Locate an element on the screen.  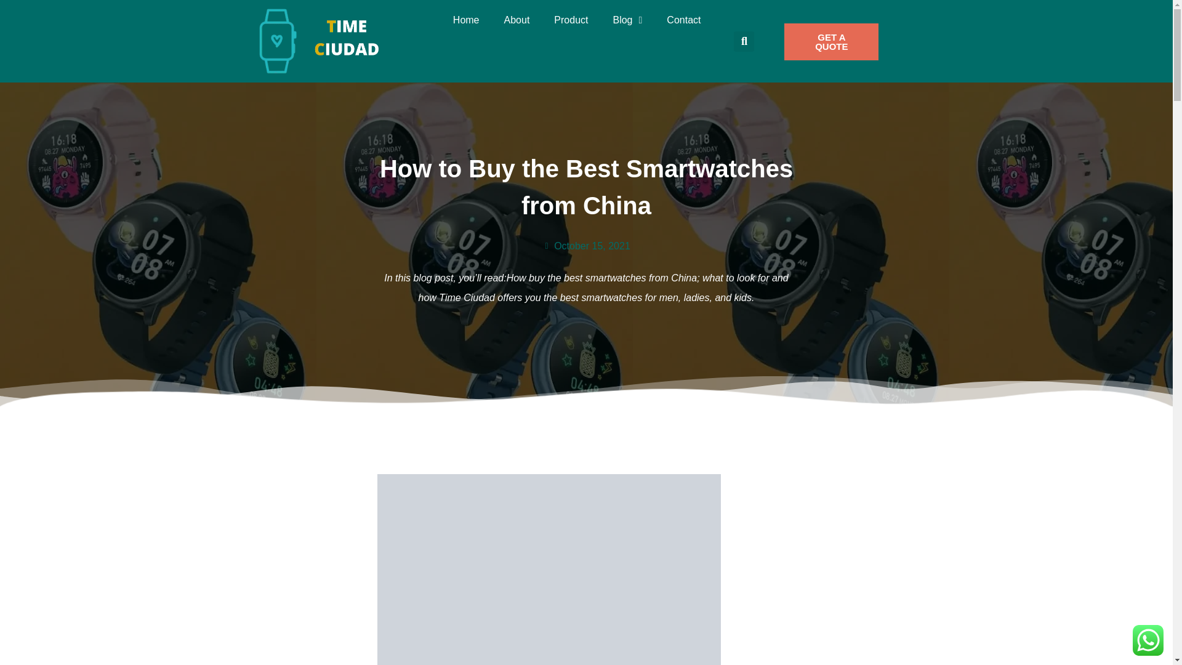
Contact is located at coordinates (683, 20).